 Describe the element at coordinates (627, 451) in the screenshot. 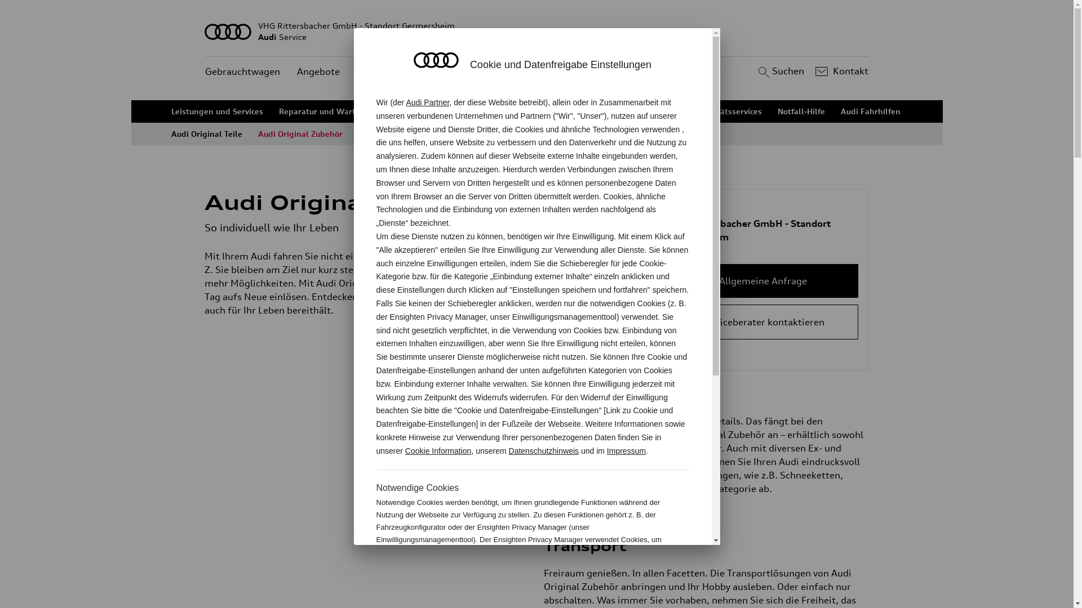

I see `Impressum` at that location.